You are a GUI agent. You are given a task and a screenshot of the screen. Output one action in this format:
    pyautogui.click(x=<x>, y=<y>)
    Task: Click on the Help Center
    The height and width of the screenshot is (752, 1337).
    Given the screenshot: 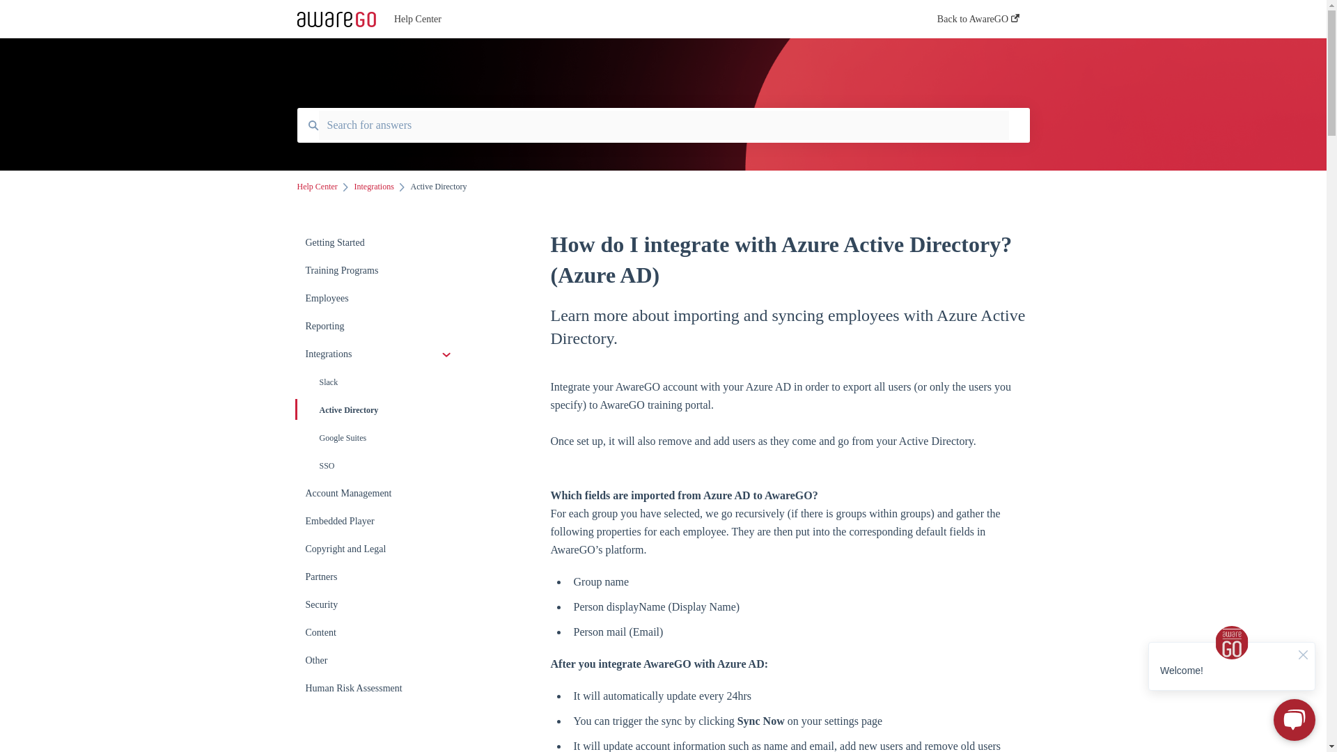 What is the action you would take?
    pyautogui.click(x=316, y=187)
    